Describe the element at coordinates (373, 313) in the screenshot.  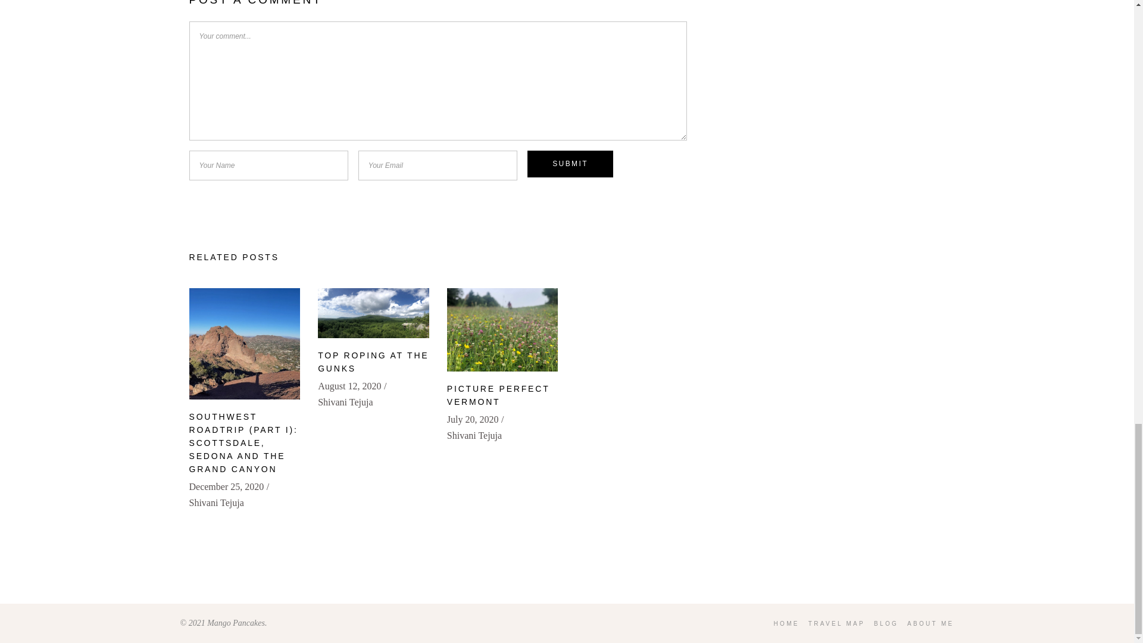
I see `Top Roping at the Gunks` at that location.